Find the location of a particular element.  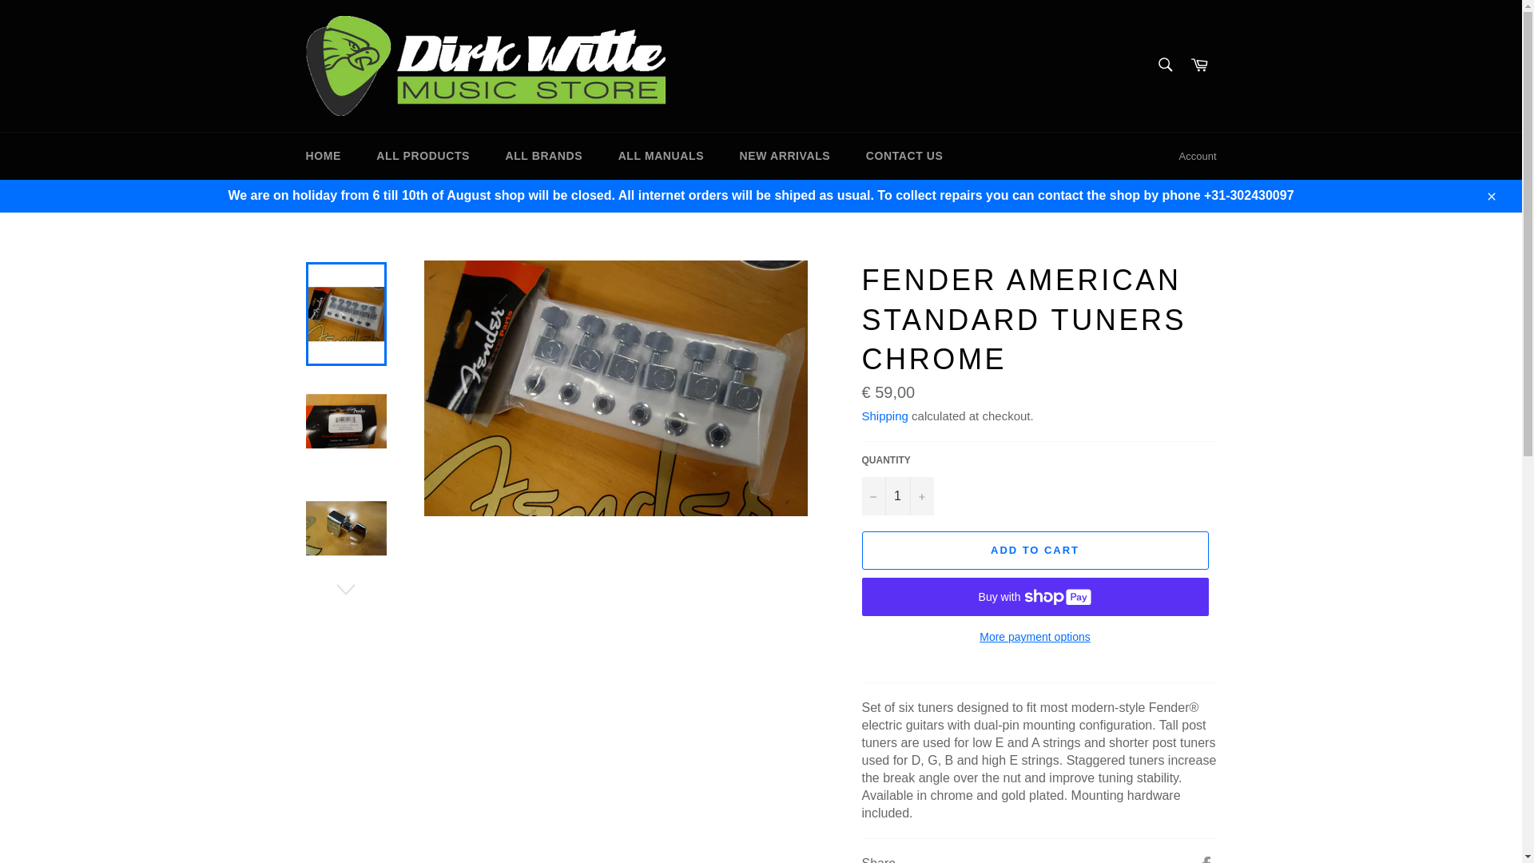

NEW ARRIVALS is located at coordinates (785, 156).